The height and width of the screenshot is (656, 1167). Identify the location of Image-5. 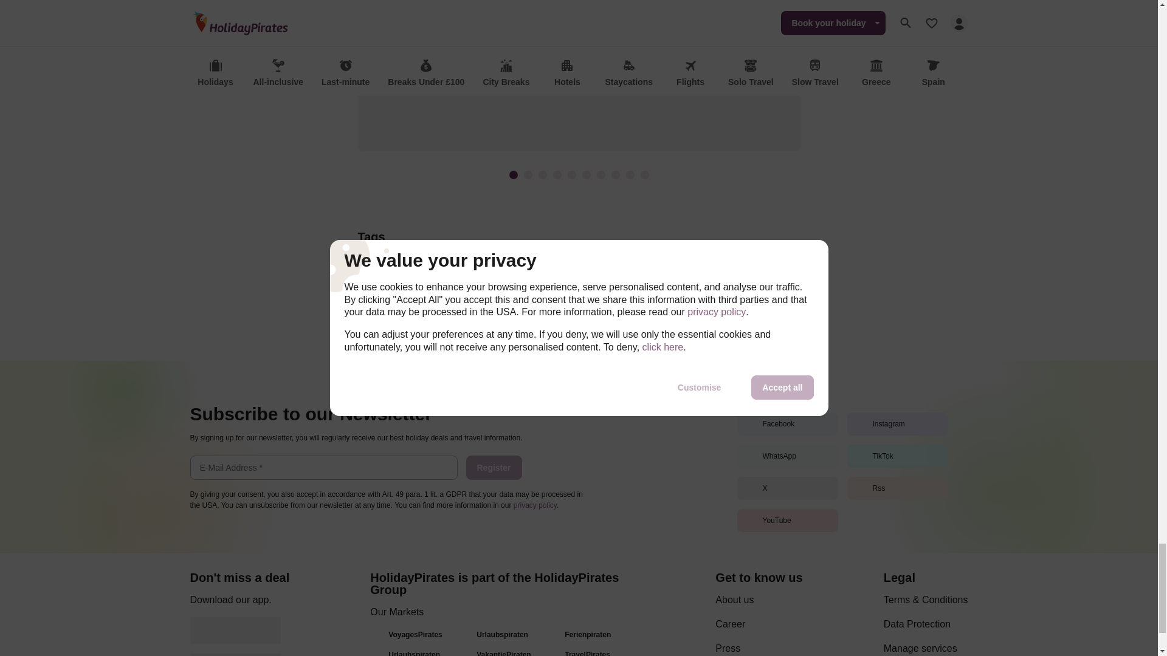
(571, 174).